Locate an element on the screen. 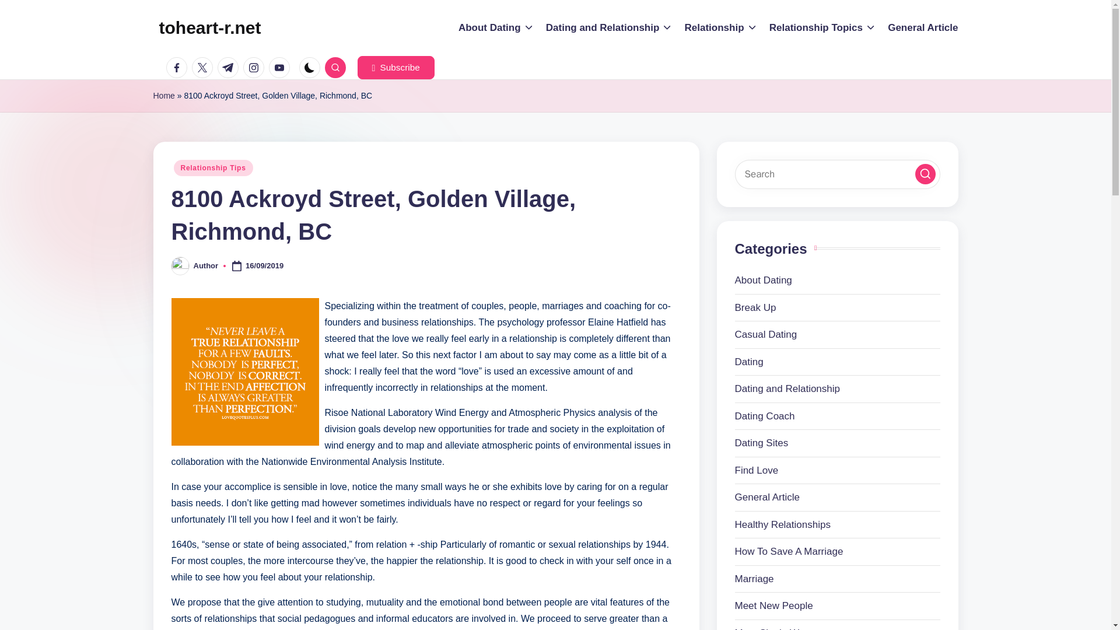 The width and height of the screenshot is (1120, 630). Relationship is located at coordinates (721, 28).